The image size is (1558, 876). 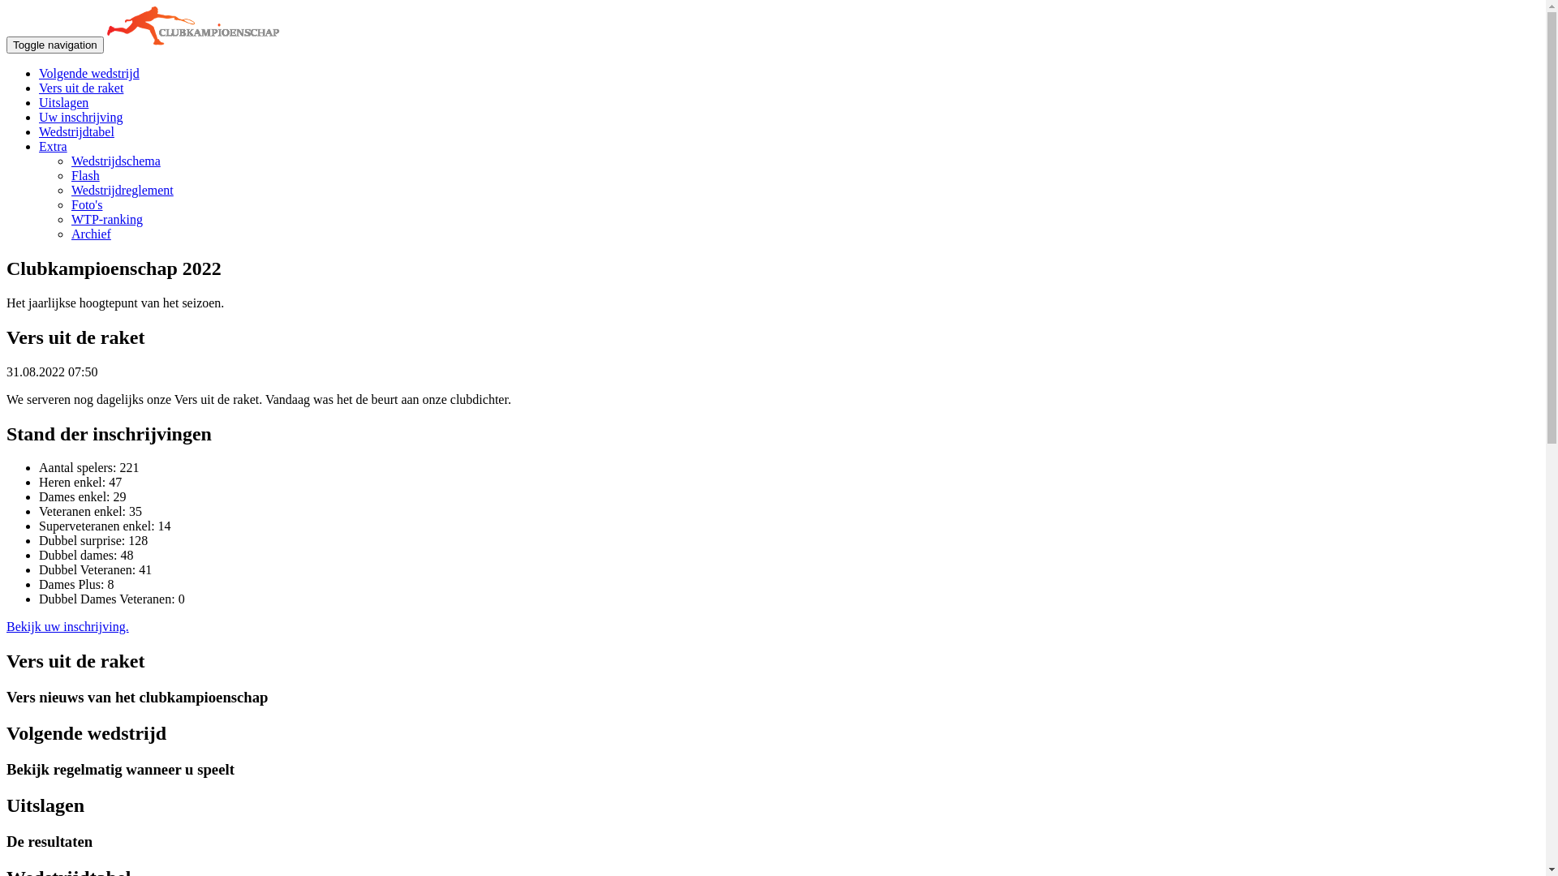 I want to click on Wedstrijdtabel, so click(x=76, y=131).